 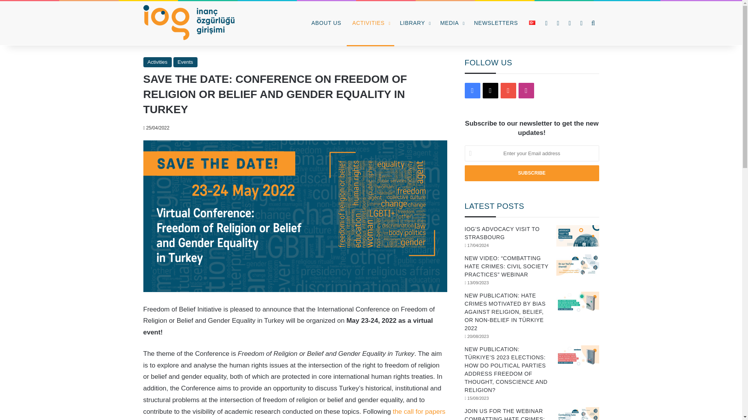 What do you see at coordinates (414, 23) in the screenshot?
I see `LIBRARY` at bounding box center [414, 23].